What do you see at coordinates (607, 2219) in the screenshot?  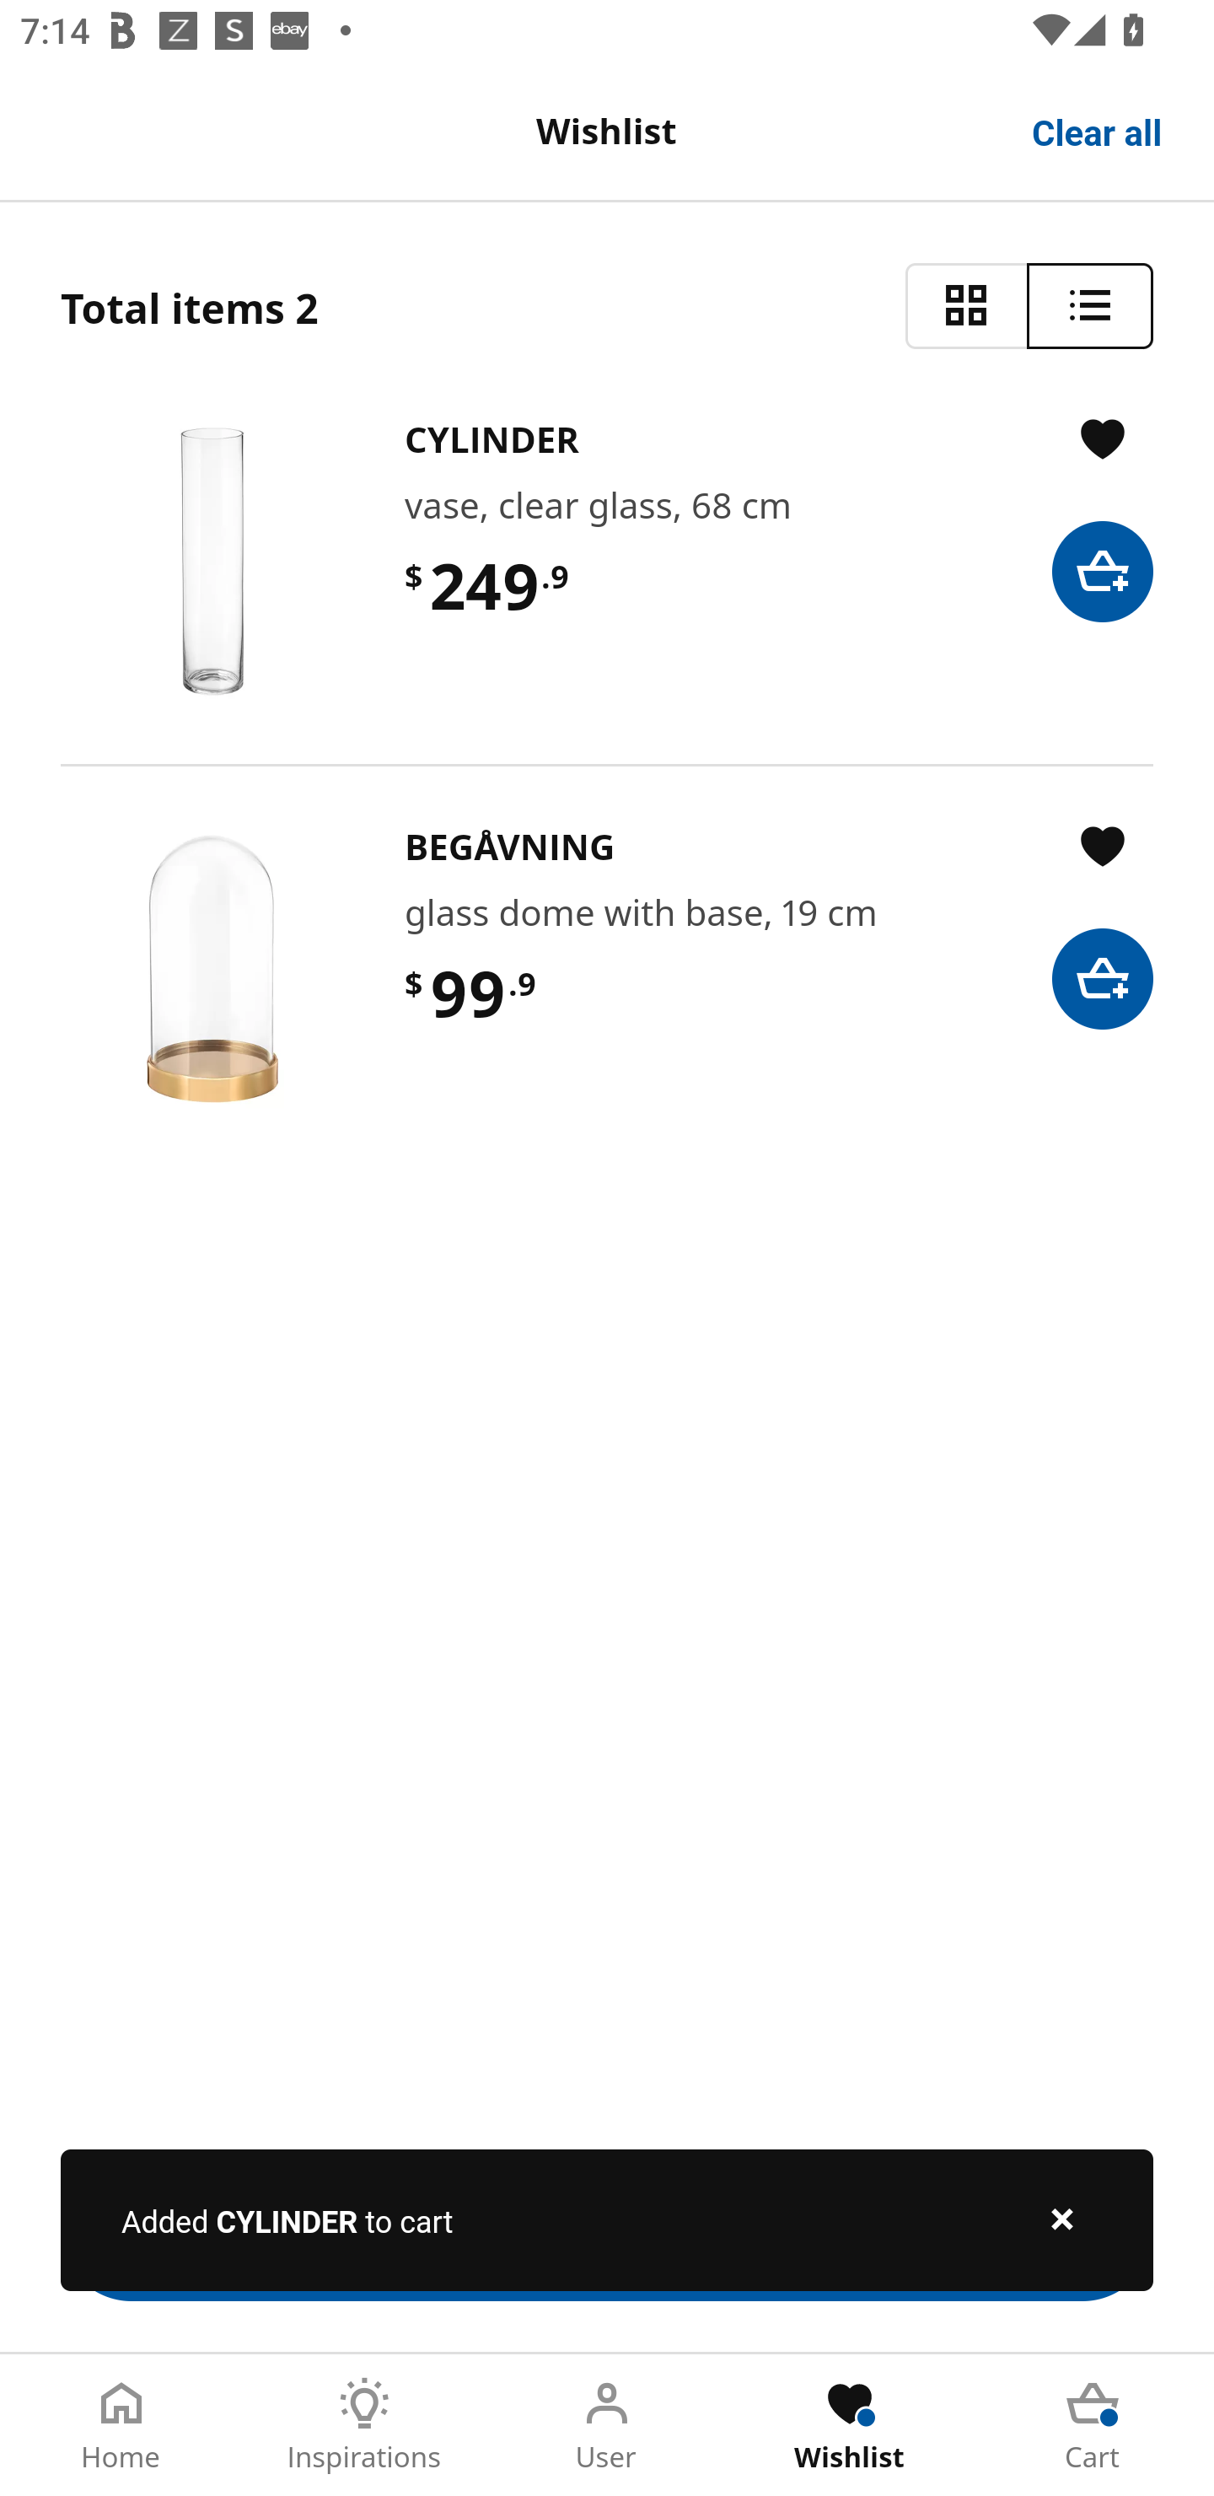 I see `Added CYLINDER to cart` at bounding box center [607, 2219].